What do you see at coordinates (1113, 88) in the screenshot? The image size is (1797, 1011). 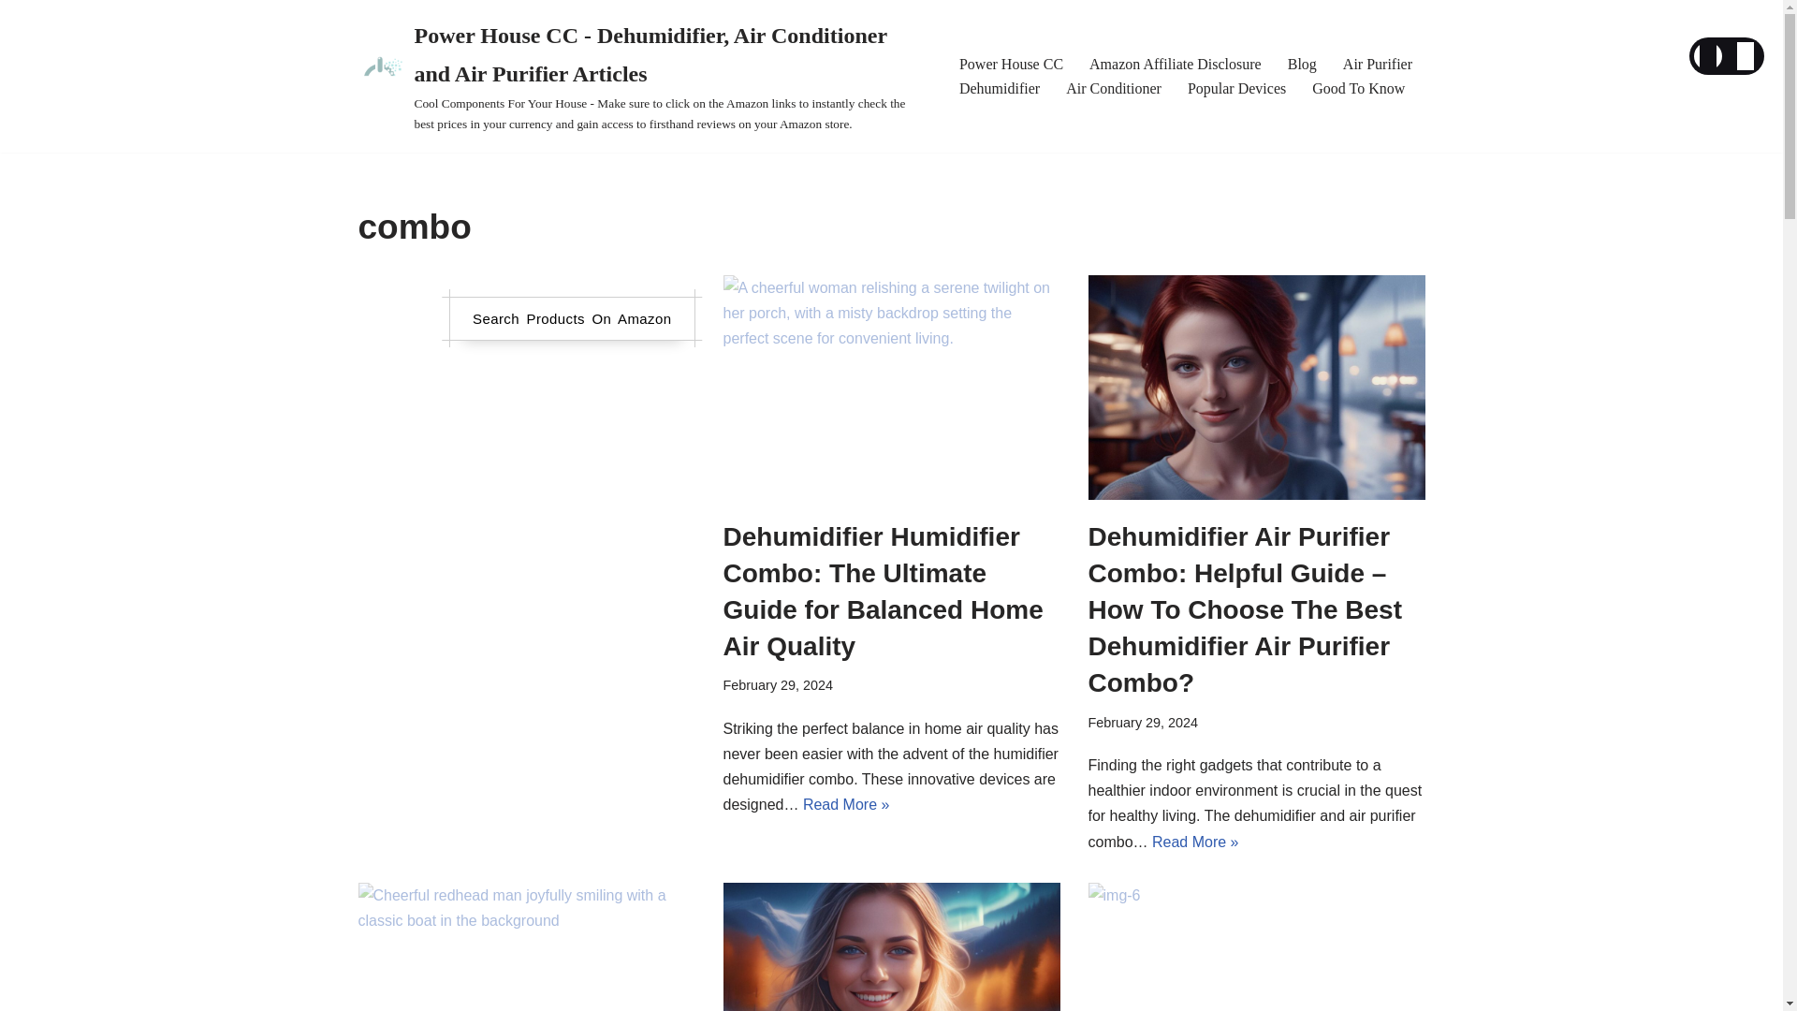 I see `Air Conditioner` at bounding box center [1113, 88].